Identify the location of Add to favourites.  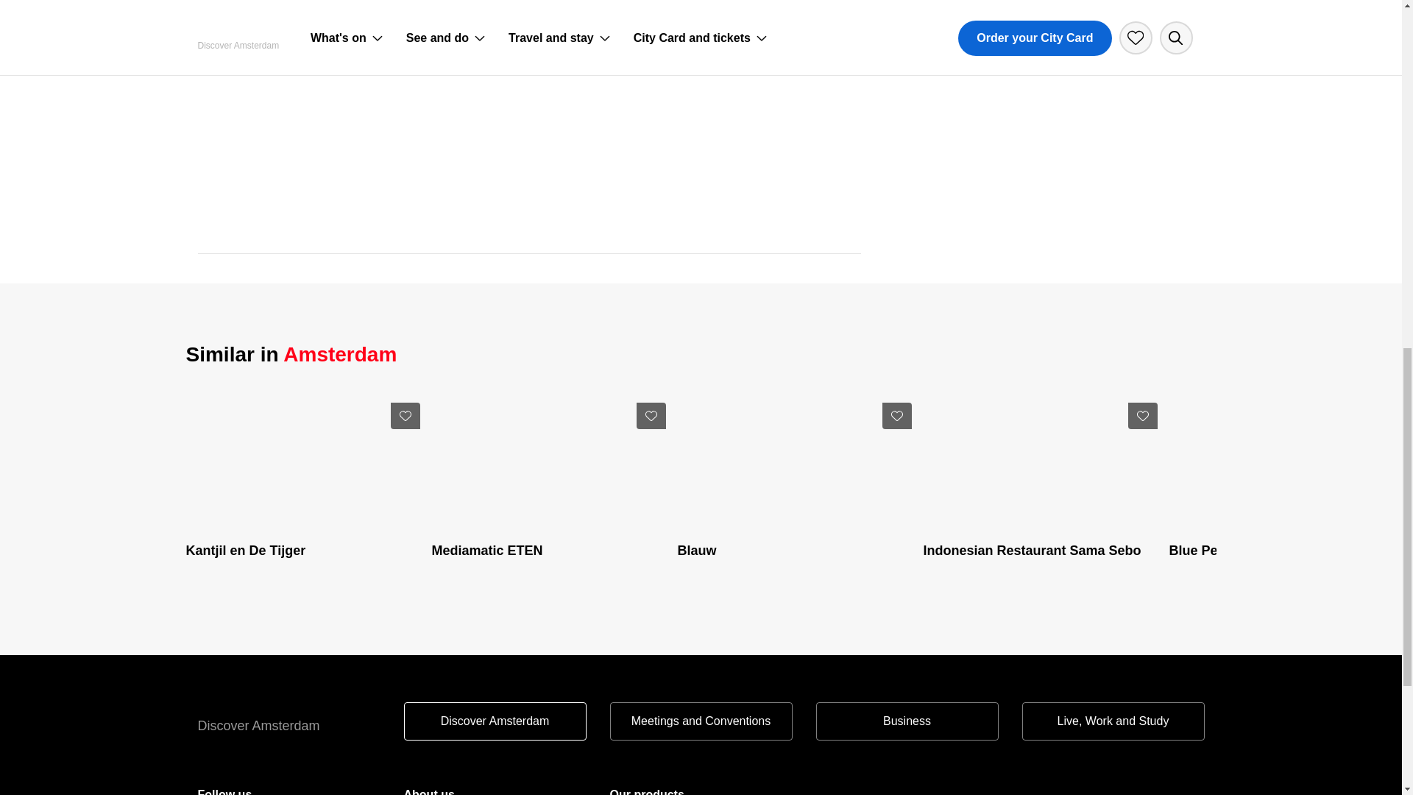
(405, 415).